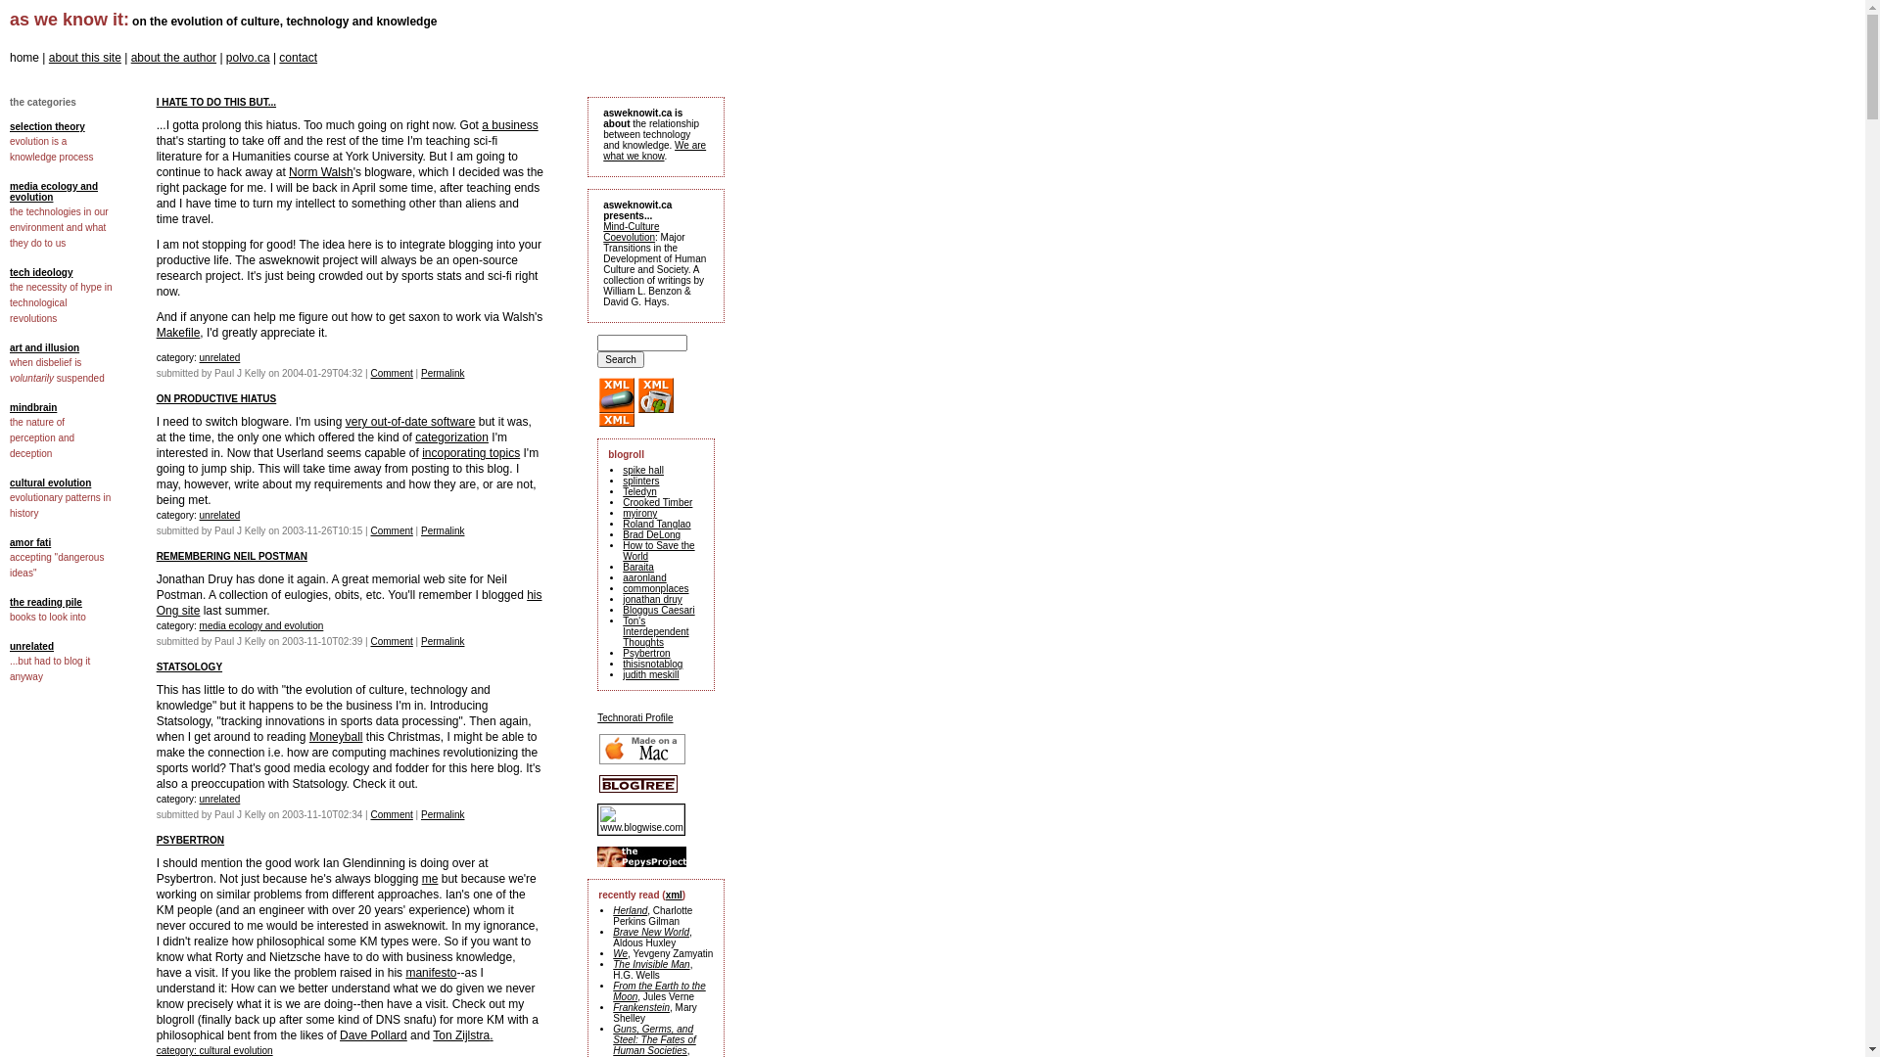  What do you see at coordinates (33, 407) in the screenshot?
I see `mindbrain` at bounding box center [33, 407].